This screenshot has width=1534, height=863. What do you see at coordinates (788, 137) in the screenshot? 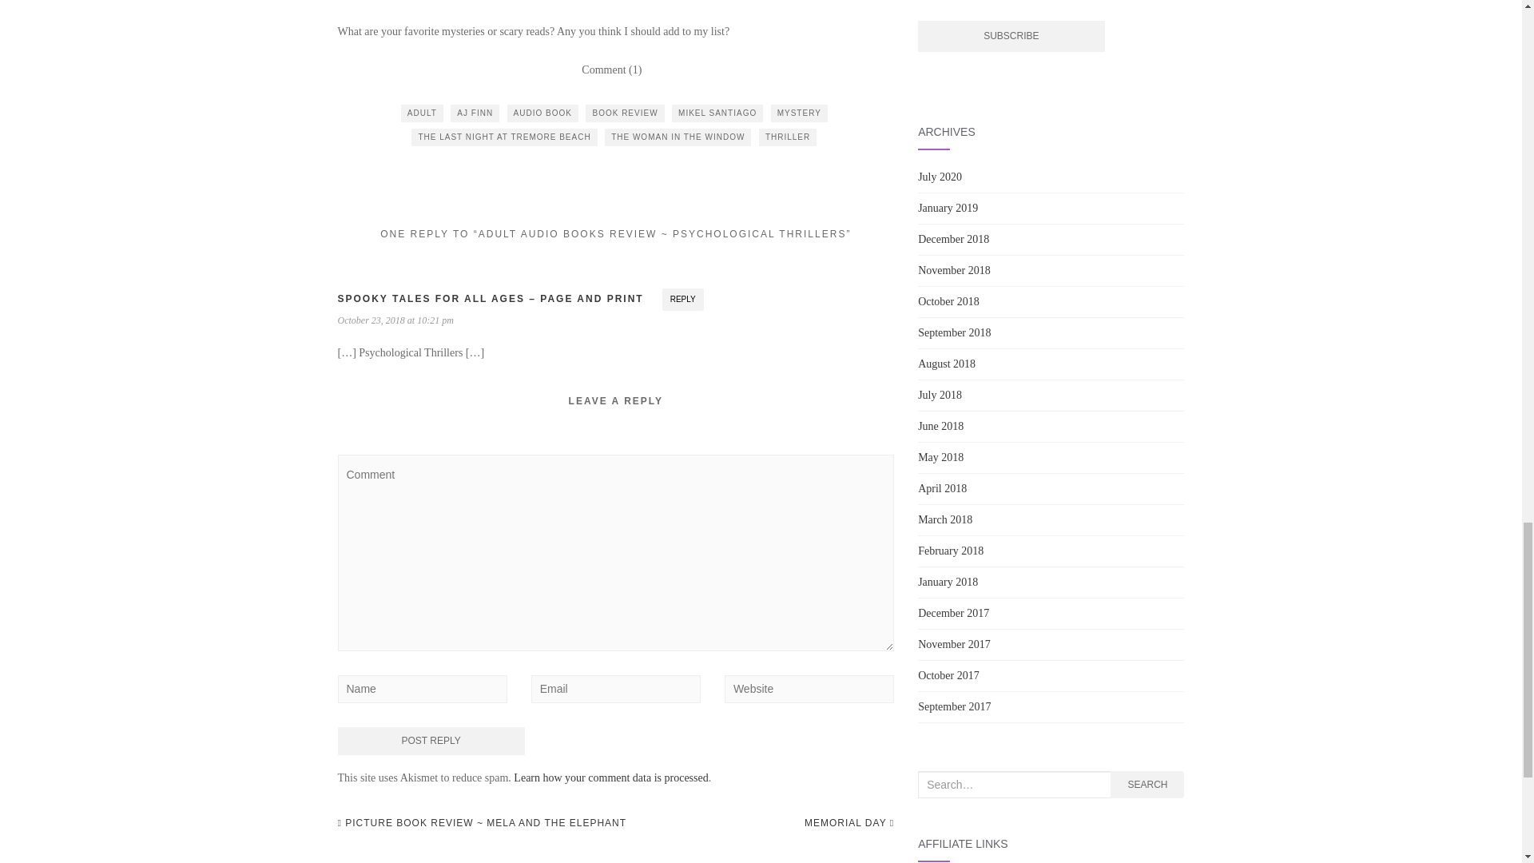
I see `THRILLER` at bounding box center [788, 137].